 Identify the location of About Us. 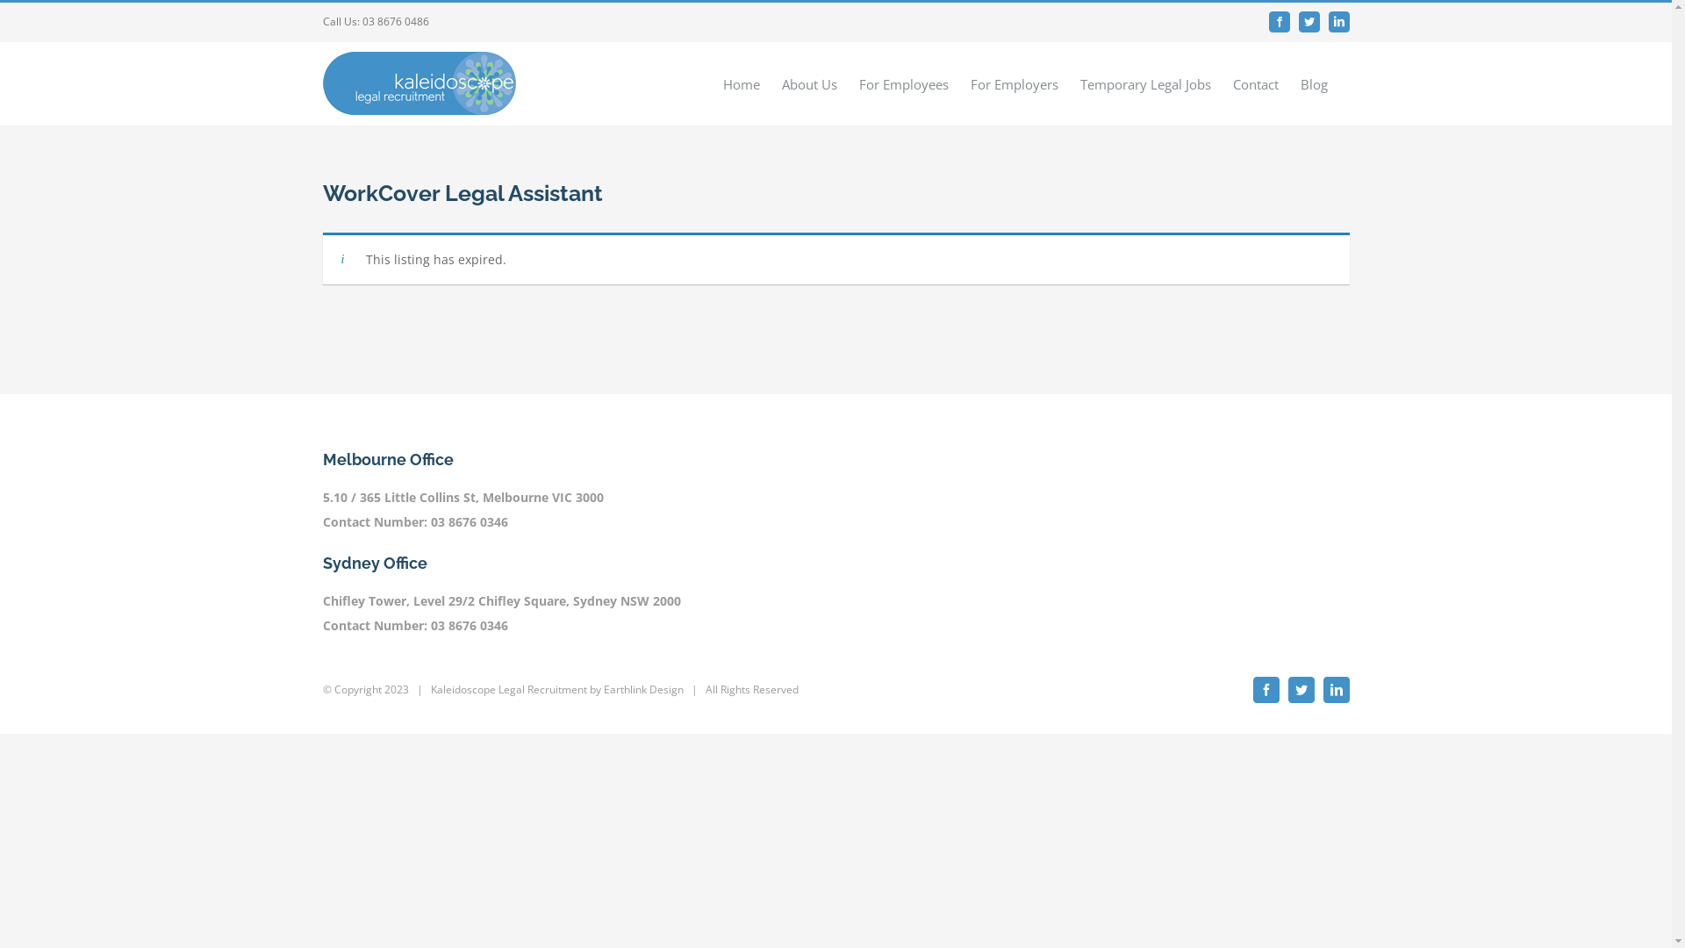
(809, 84).